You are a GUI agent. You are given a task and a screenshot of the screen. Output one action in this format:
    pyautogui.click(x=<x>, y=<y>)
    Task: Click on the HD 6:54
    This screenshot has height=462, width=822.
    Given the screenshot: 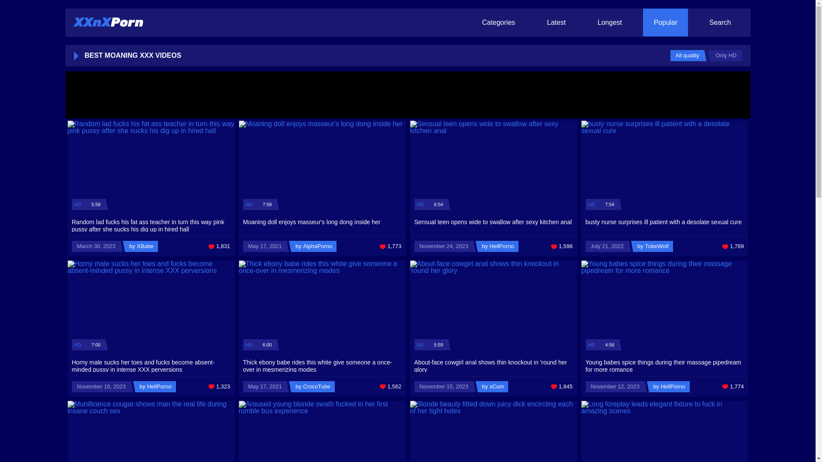 What is the action you would take?
    pyautogui.click(x=494, y=168)
    